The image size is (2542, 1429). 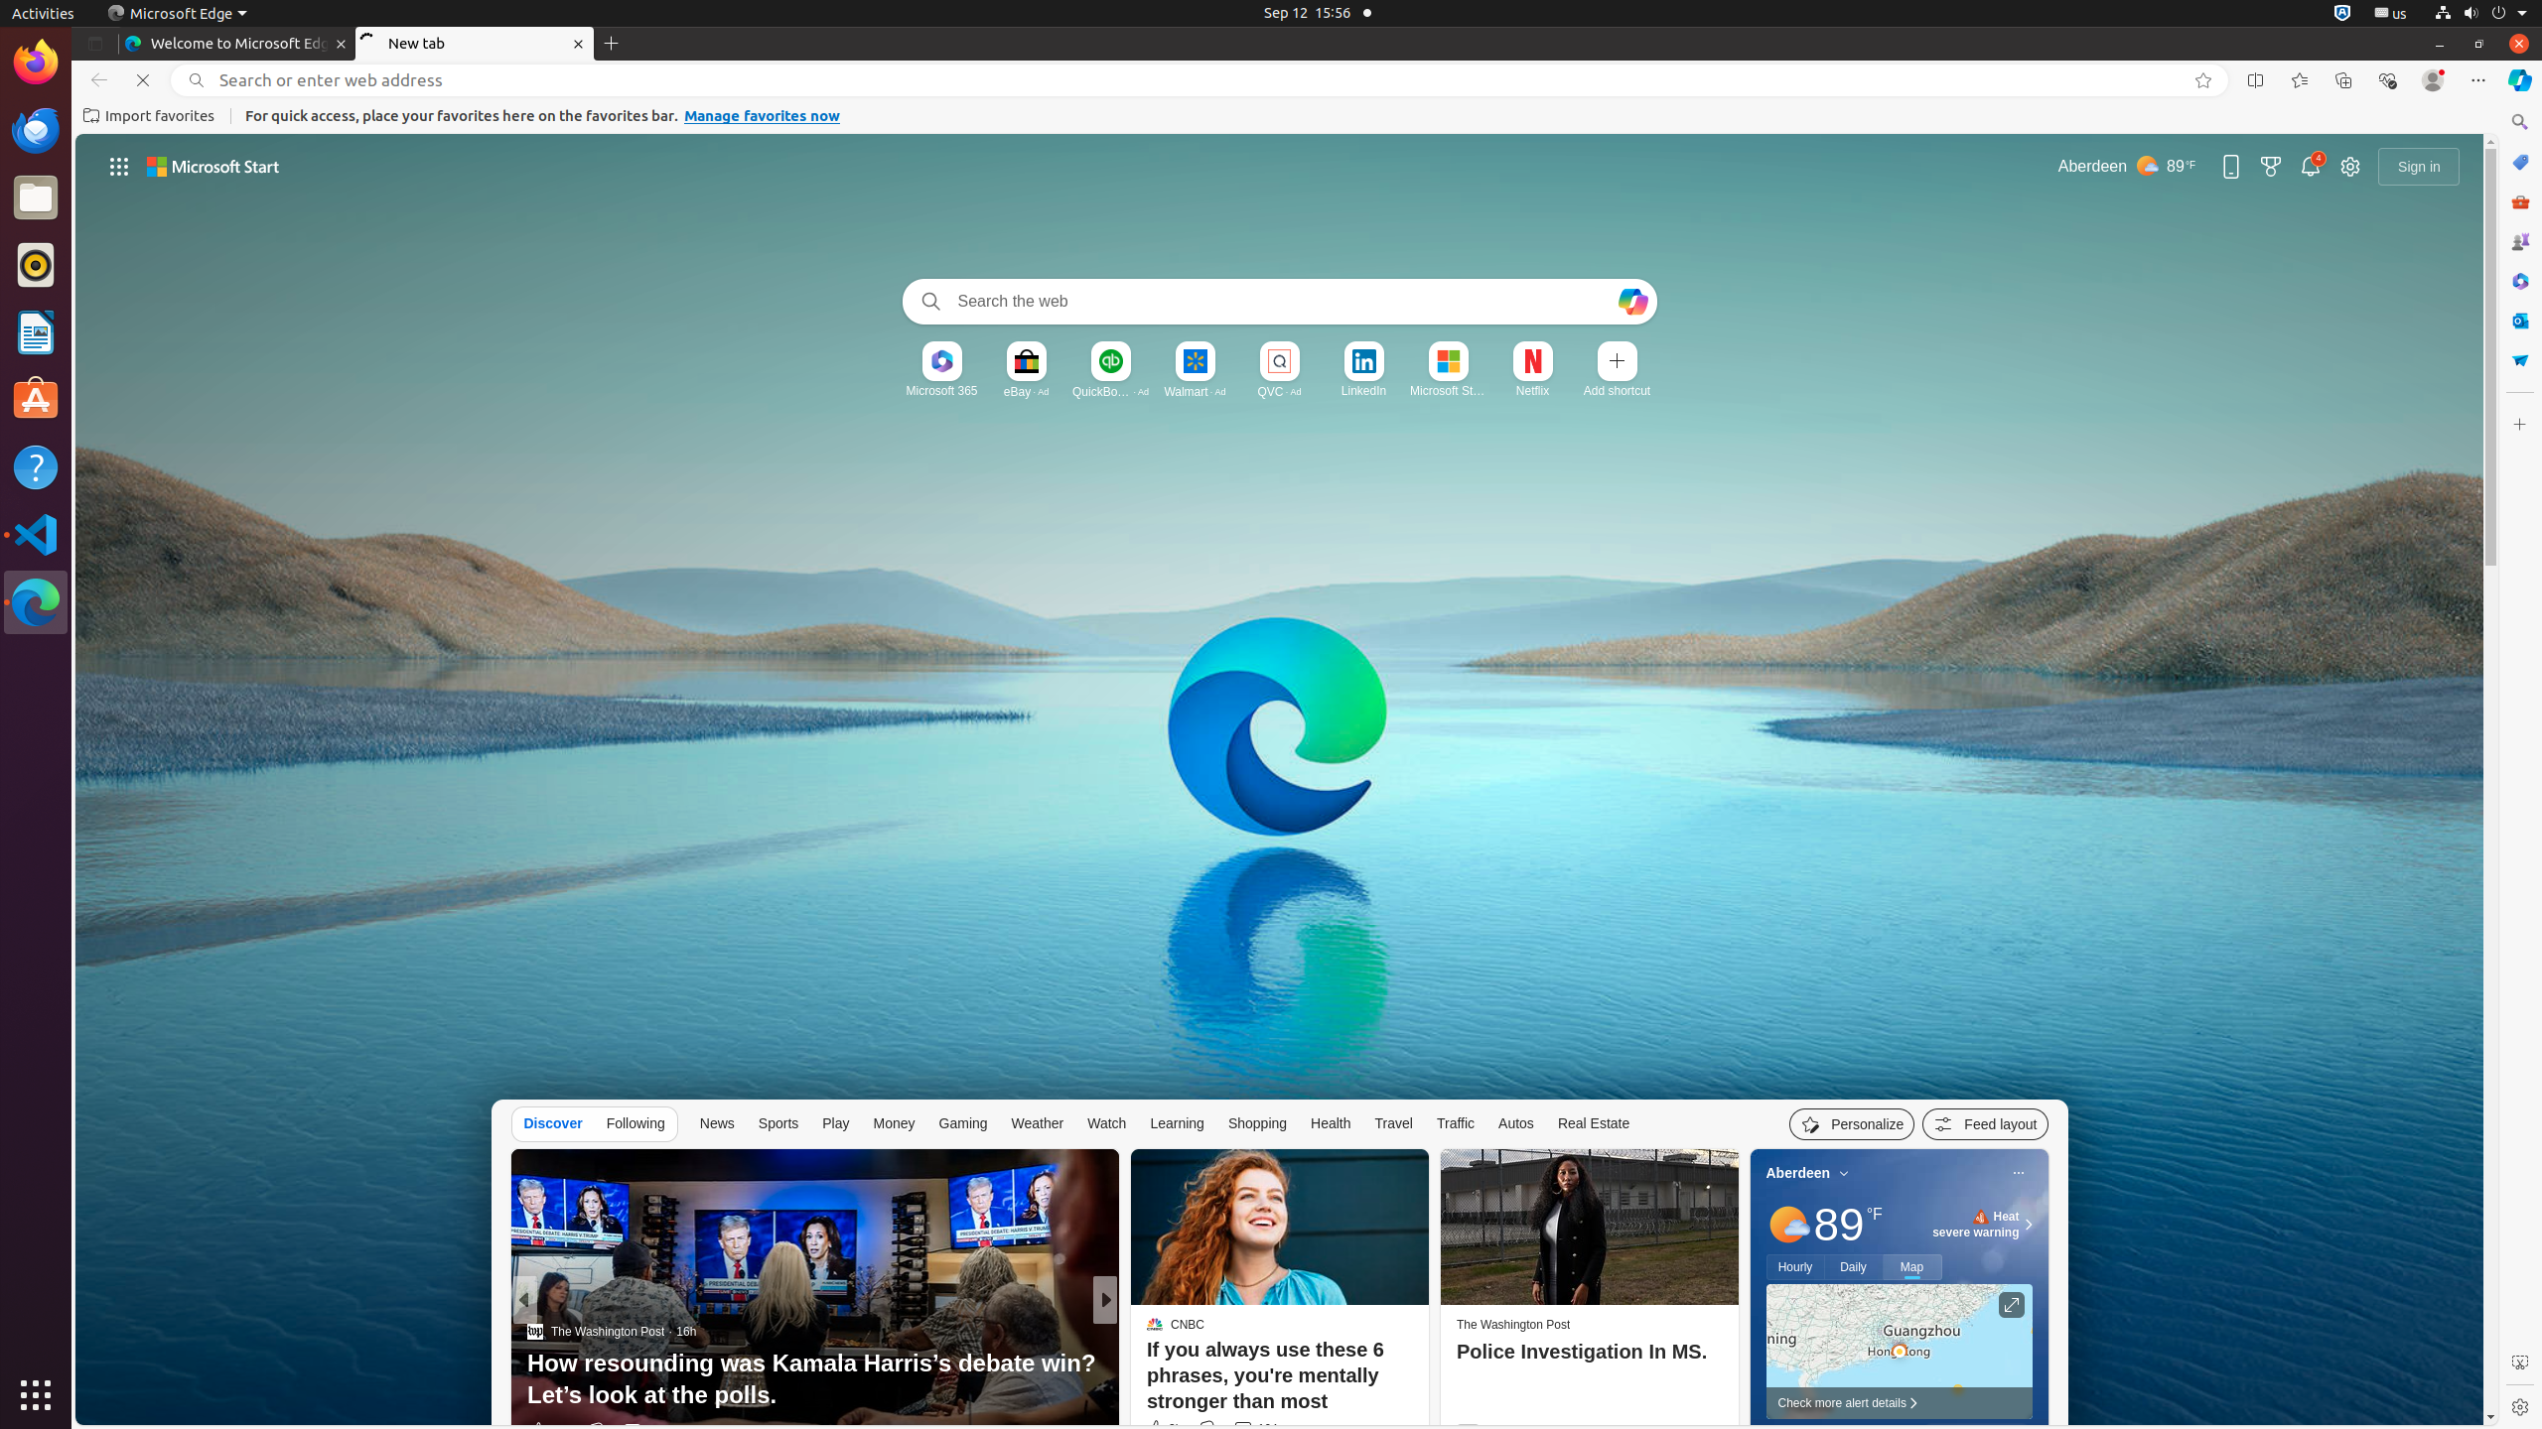 I want to click on Check more alert details, so click(x=1899, y=1403).